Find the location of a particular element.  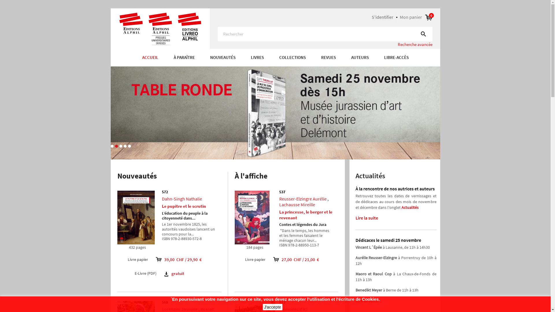

COLLECTIONS is located at coordinates (292, 58).